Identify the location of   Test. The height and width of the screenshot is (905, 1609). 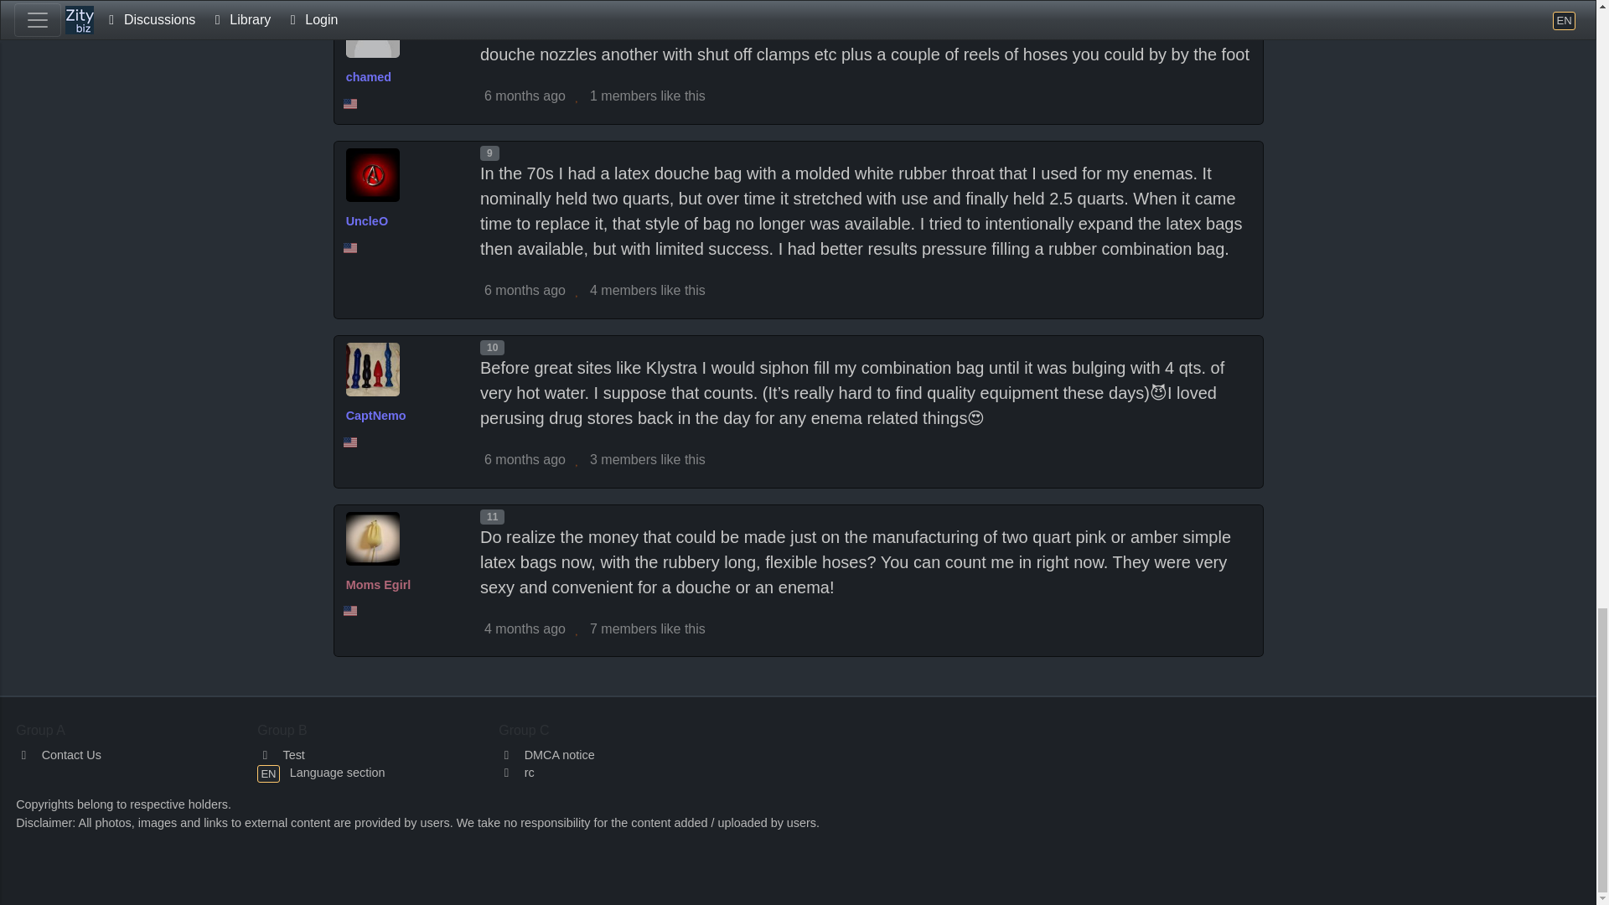
(282, 755).